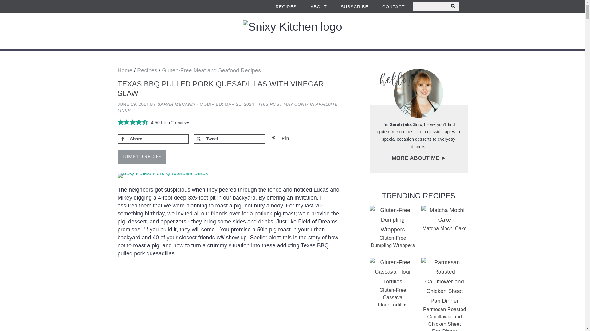 The height and width of the screenshot is (331, 590). What do you see at coordinates (293, 27) in the screenshot?
I see `Snixy Kitchen` at bounding box center [293, 27].